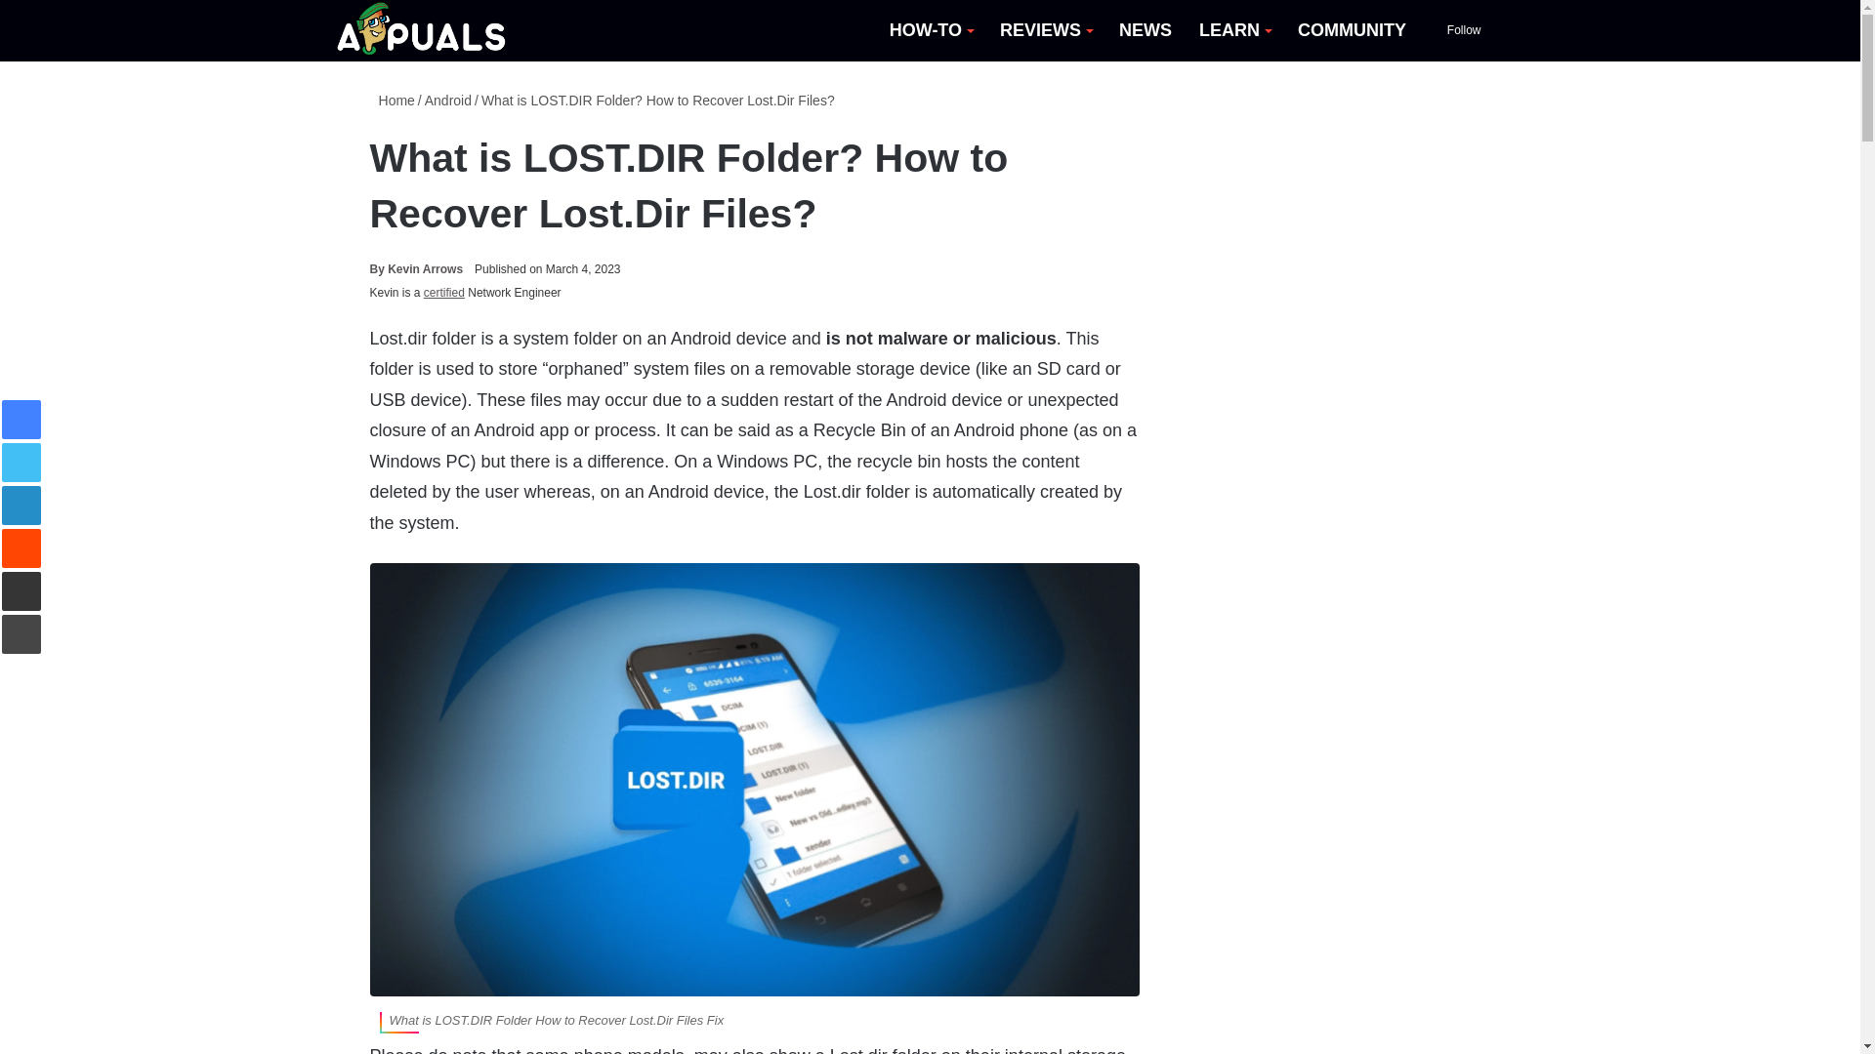 The image size is (1875, 1054). Describe the element at coordinates (21, 548) in the screenshot. I see `Reddit` at that location.